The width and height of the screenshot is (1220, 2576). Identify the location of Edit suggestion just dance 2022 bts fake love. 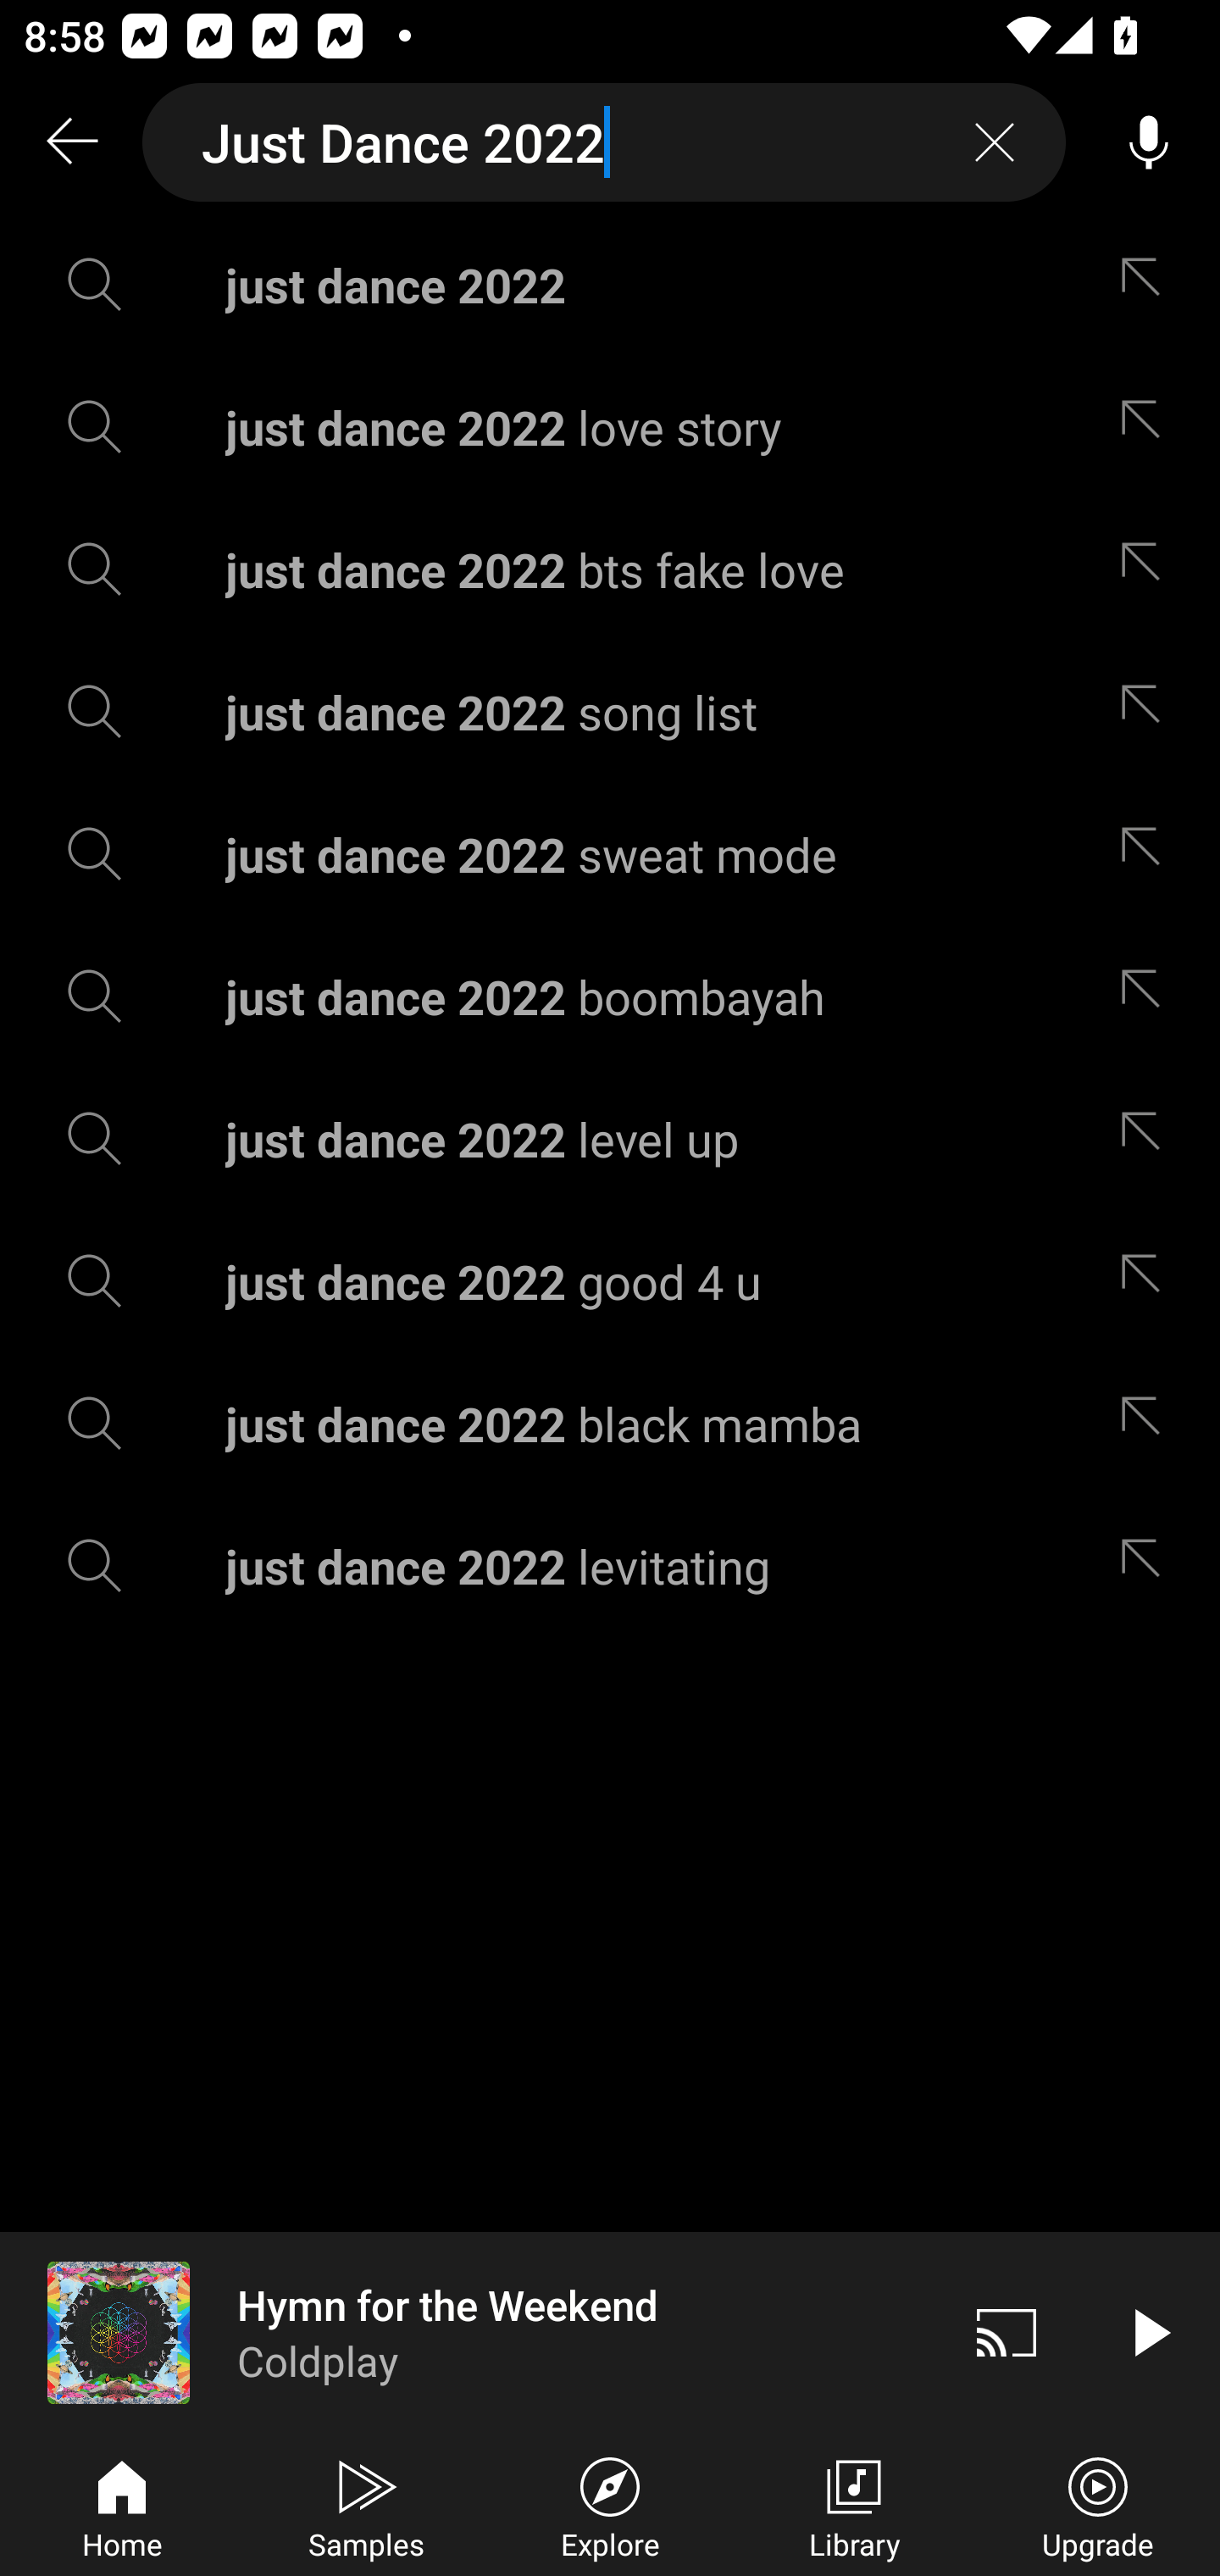
(1148, 569).